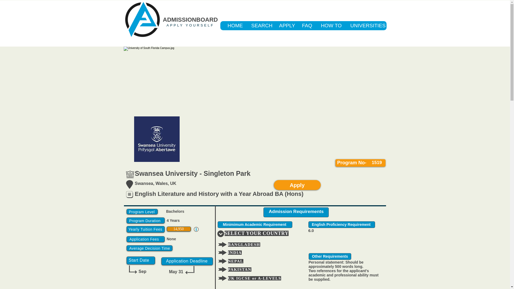 This screenshot has width=514, height=289. I want to click on swanseabanner logo.jpg, so click(156, 139).